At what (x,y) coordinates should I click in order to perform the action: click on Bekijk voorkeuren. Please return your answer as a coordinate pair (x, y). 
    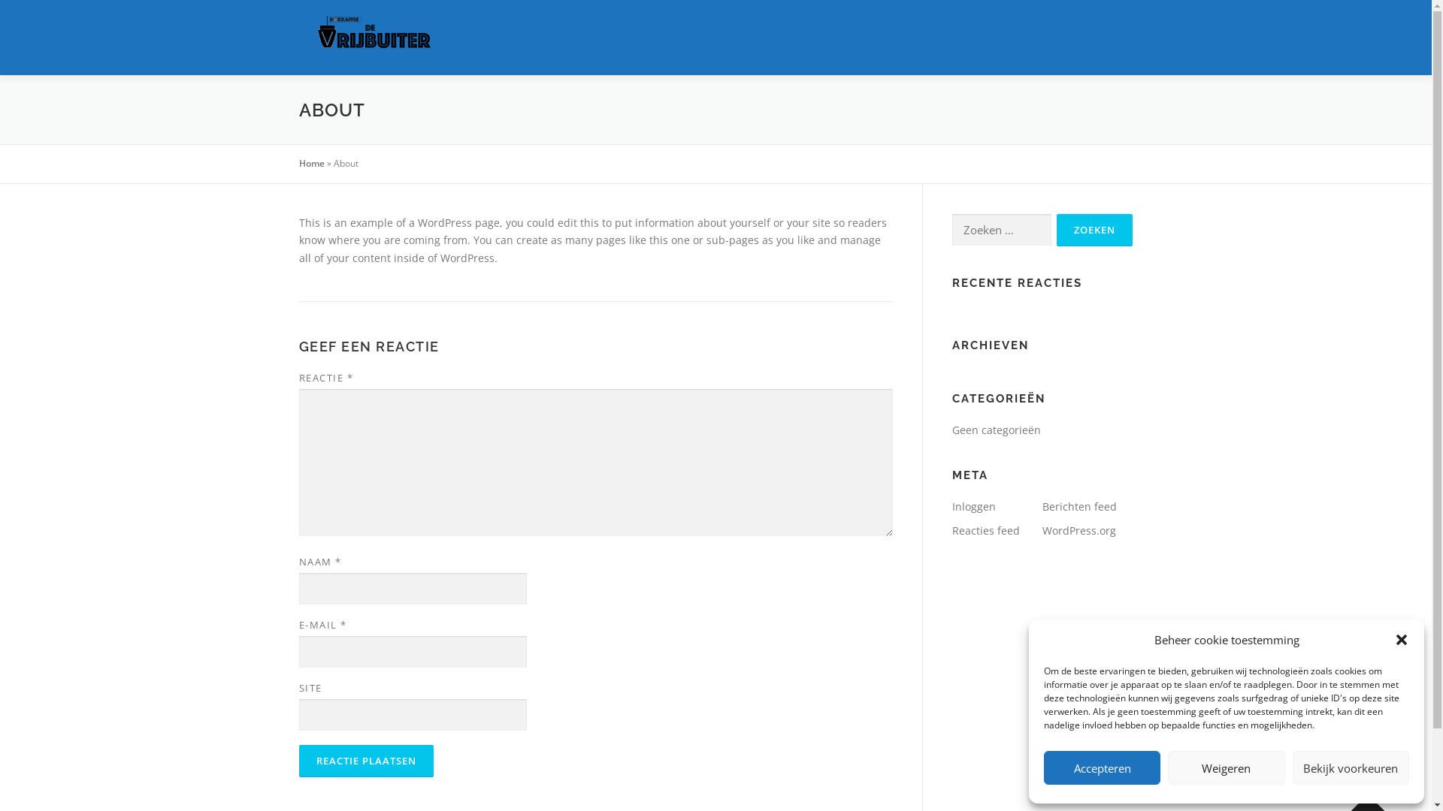
    Looking at the image, I should click on (1351, 767).